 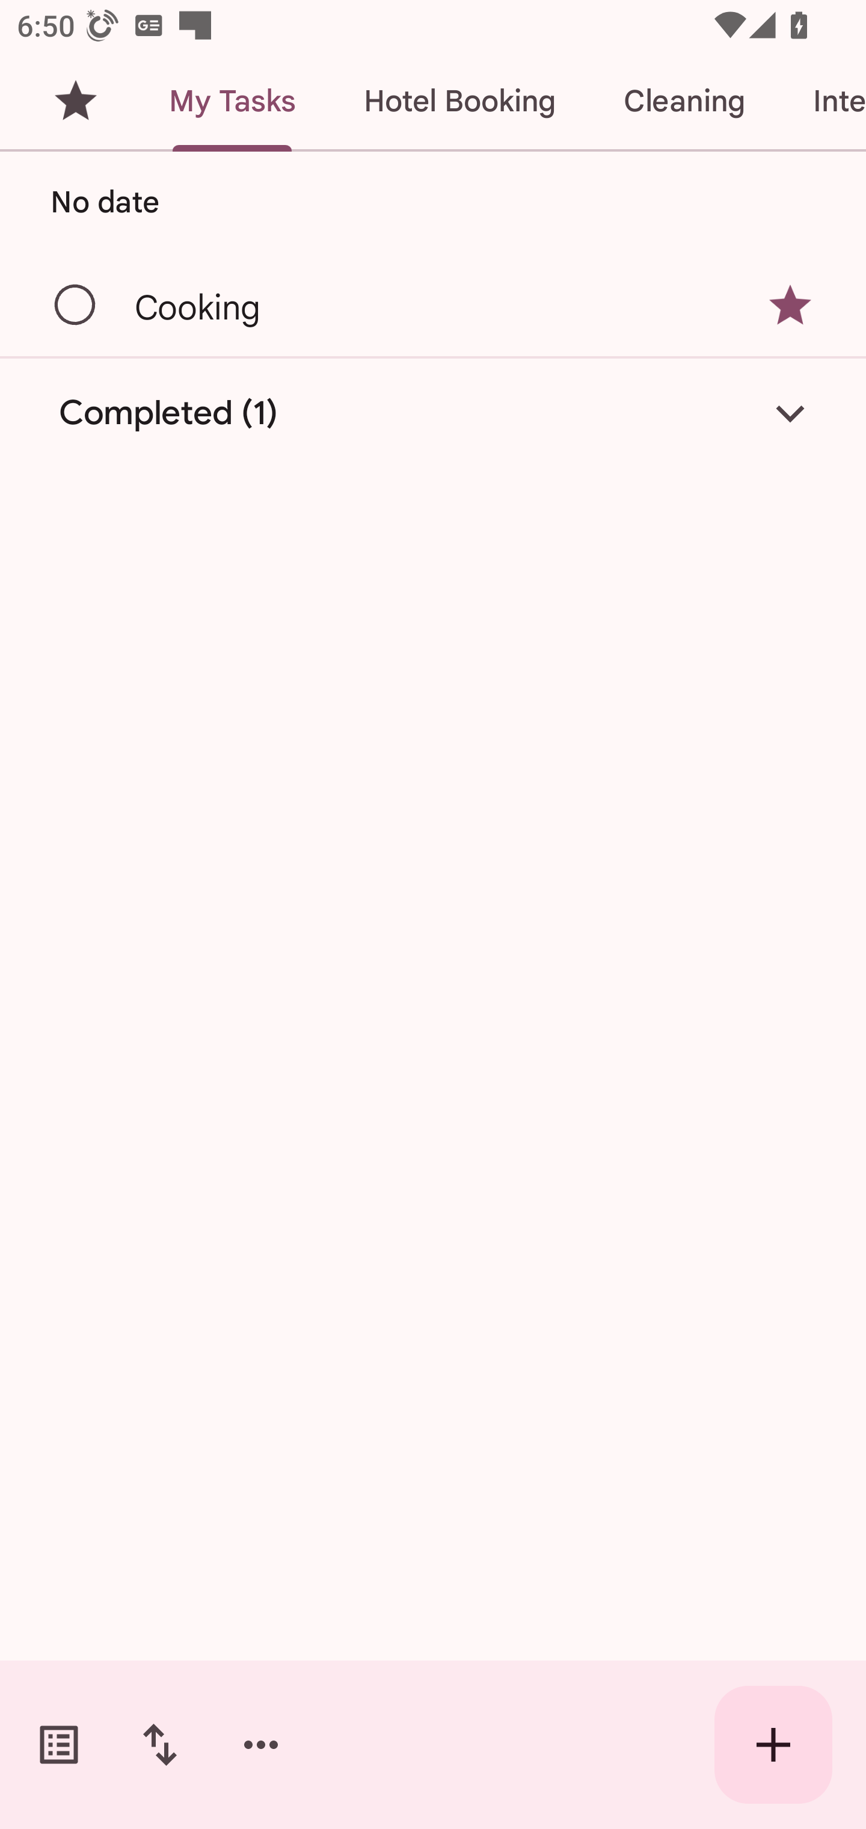 What do you see at coordinates (433, 413) in the screenshot?
I see `Completed (1)` at bounding box center [433, 413].